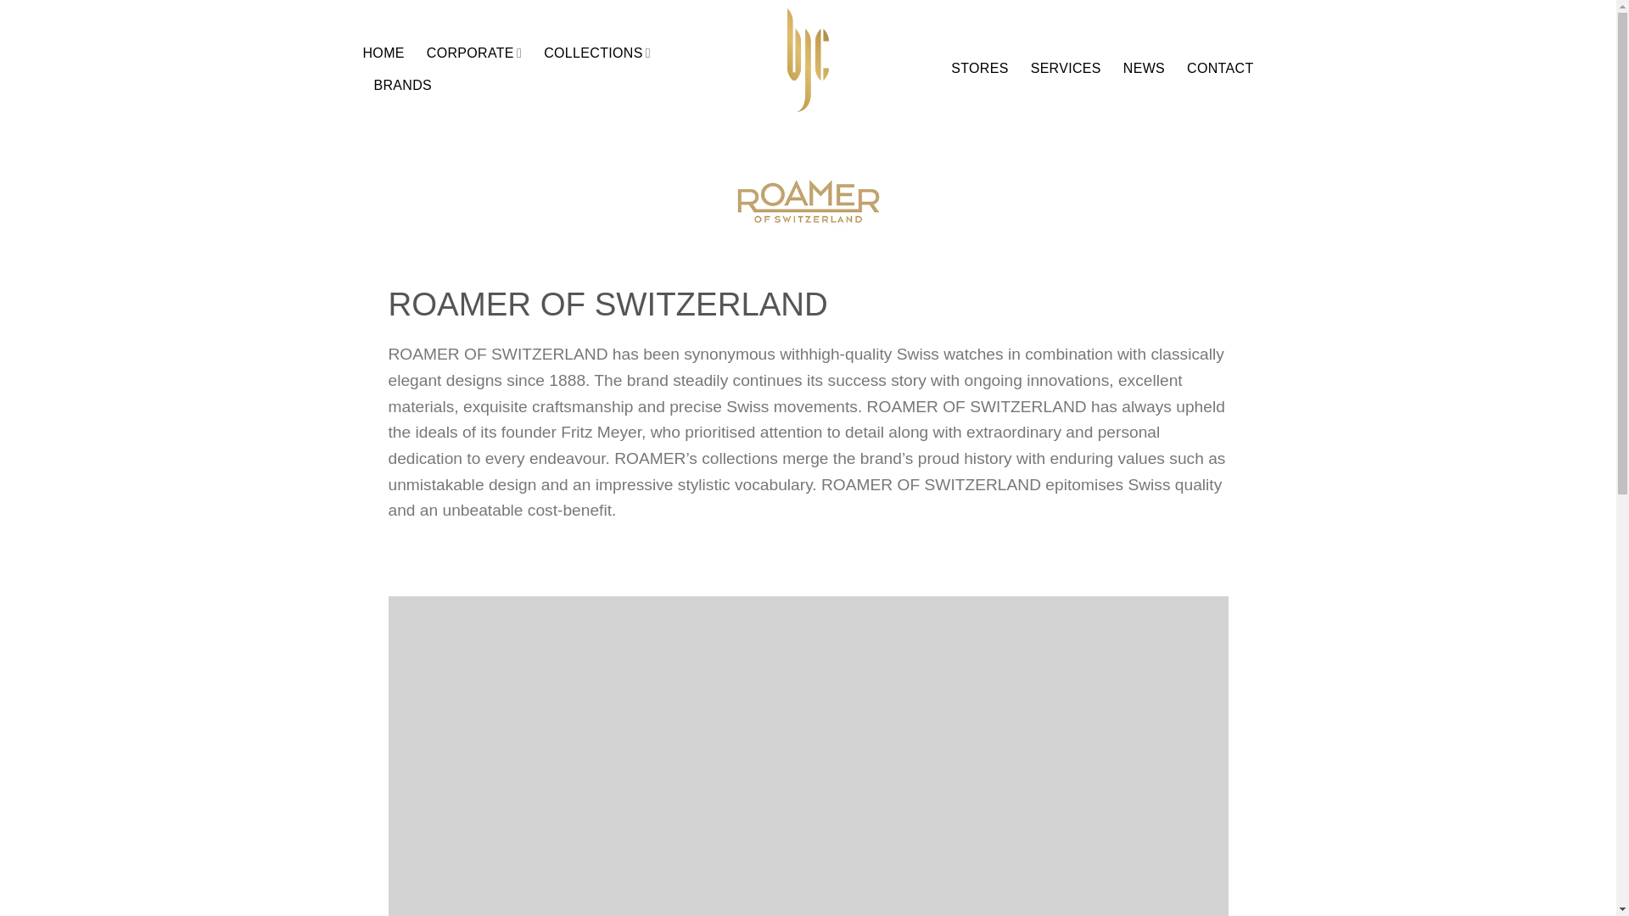 This screenshot has width=1629, height=916. What do you see at coordinates (1144, 68) in the screenshot?
I see `NEWS` at bounding box center [1144, 68].